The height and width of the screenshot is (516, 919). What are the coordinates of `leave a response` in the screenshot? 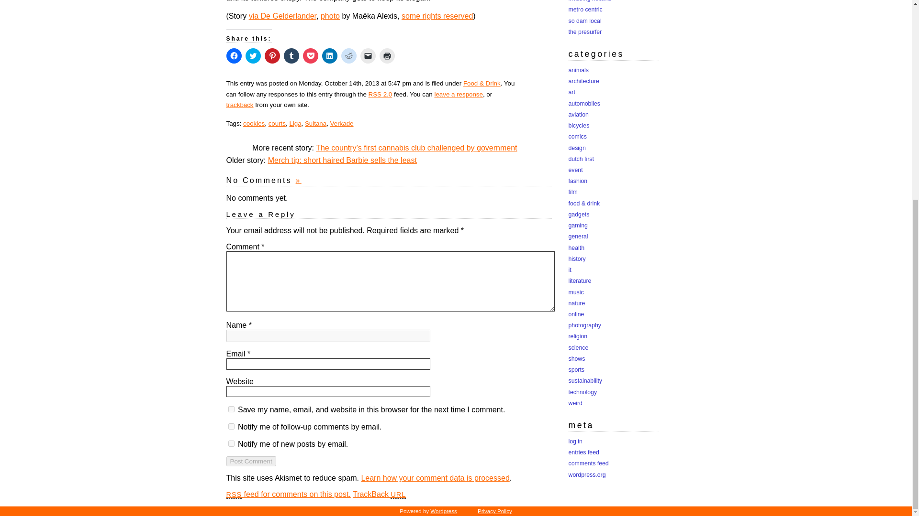 It's located at (459, 94).